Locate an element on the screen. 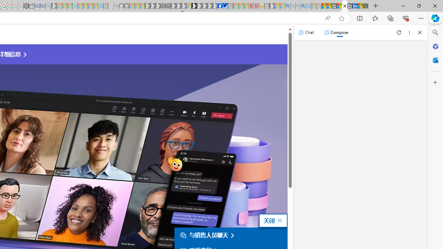 Image resolution: width=443 pixels, height=249 pixels. Nordace | Facebook is located at coordinates (220, 6).